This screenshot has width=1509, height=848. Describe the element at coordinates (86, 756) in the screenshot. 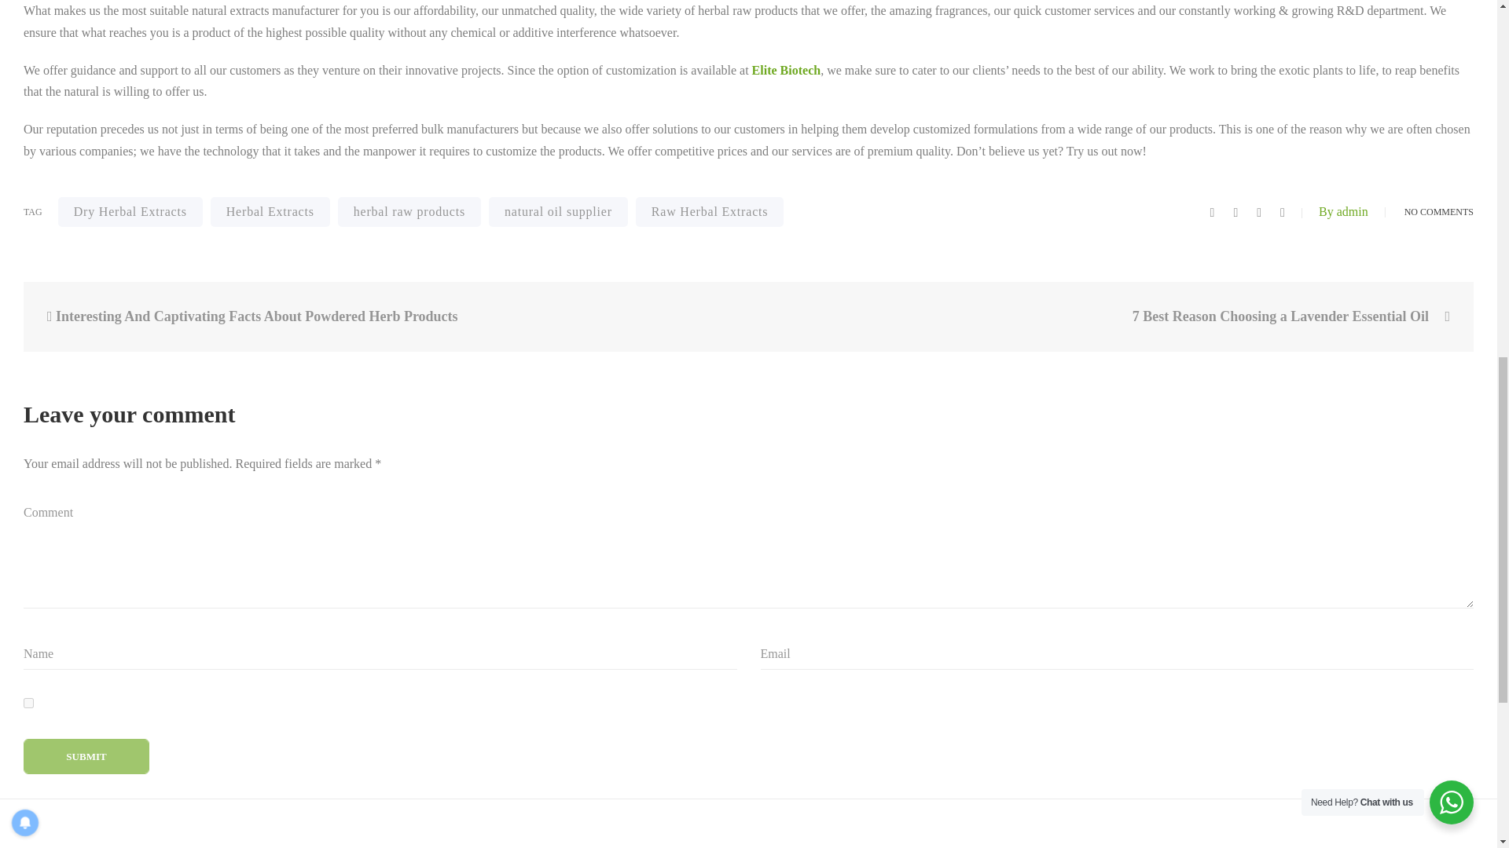

I see `Submit` at that location.